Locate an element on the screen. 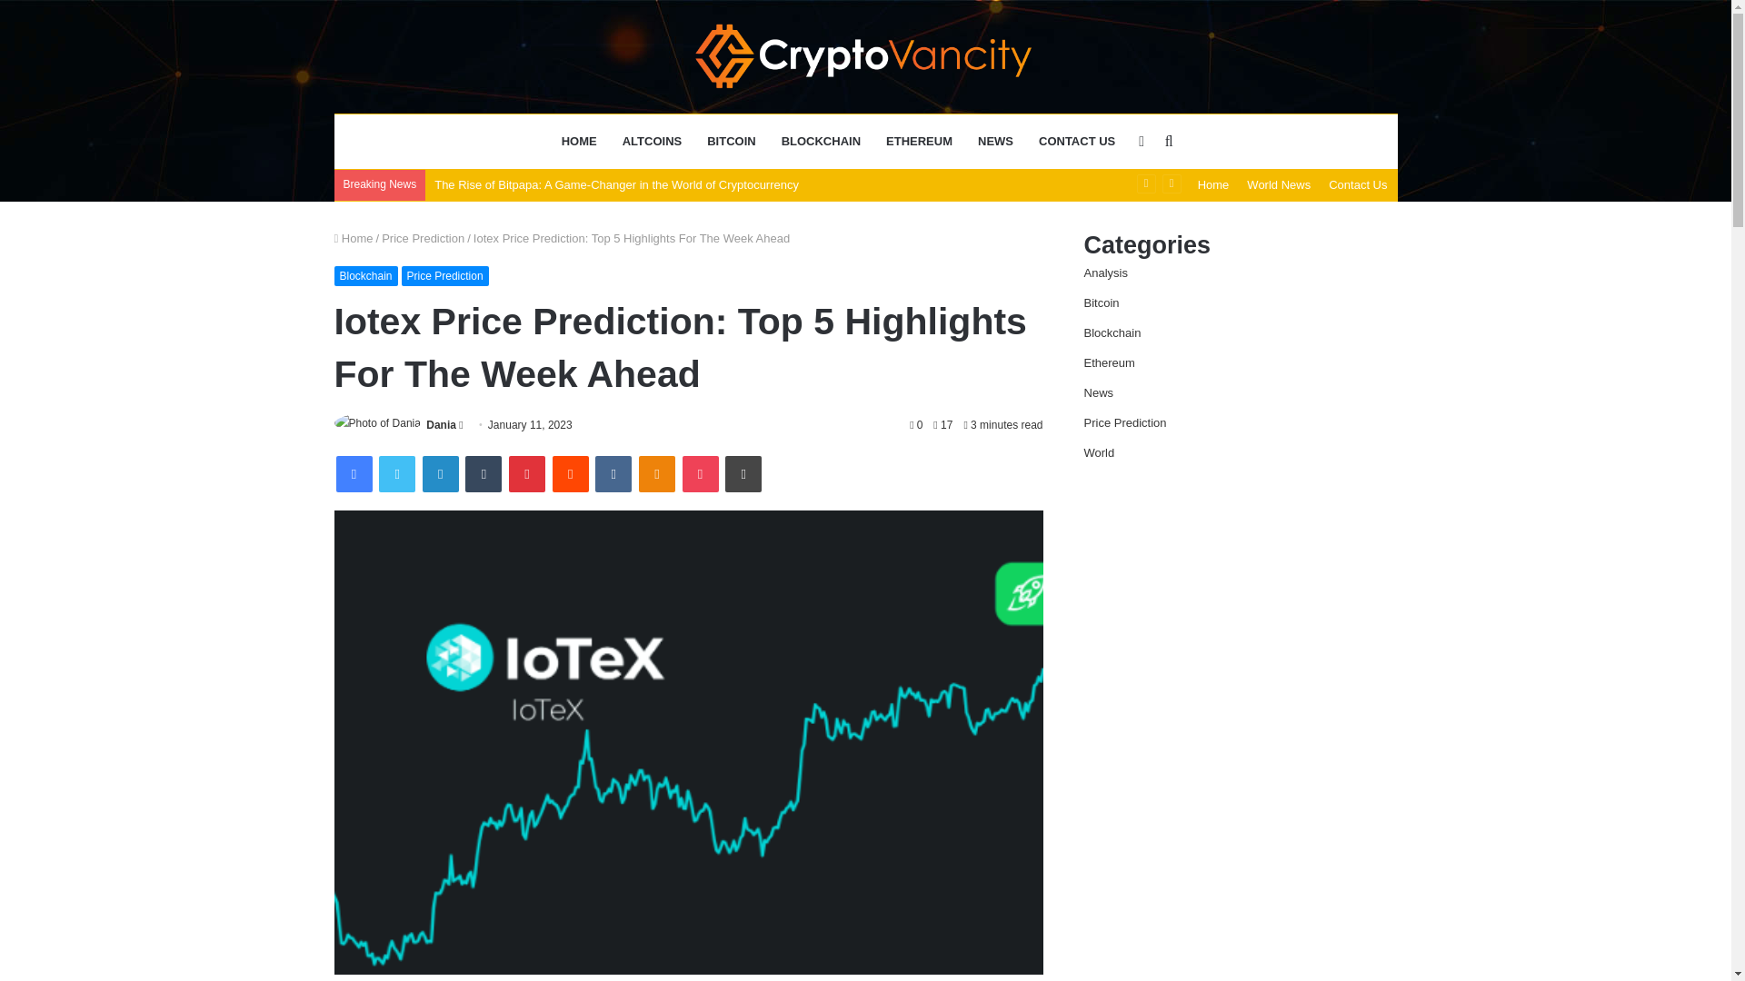 The width and height of the screenshot is (1745, 981). NEWS is located at coordinates (994, 142).